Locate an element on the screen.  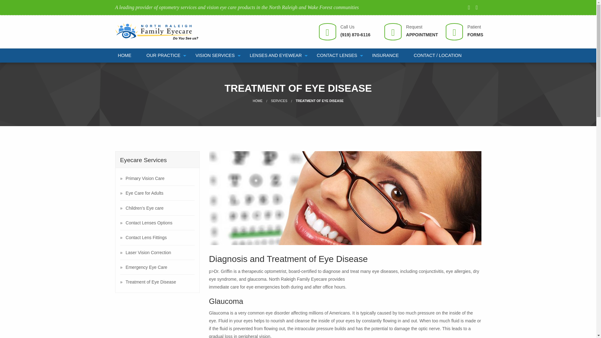
Contact Lenses Options is located at coordinates (157, 223).